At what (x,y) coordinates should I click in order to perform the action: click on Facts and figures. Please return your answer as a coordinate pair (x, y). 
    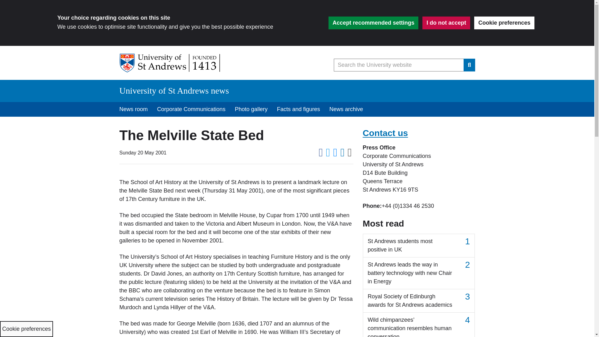
    Looking at the image, I should click on (298, 109).